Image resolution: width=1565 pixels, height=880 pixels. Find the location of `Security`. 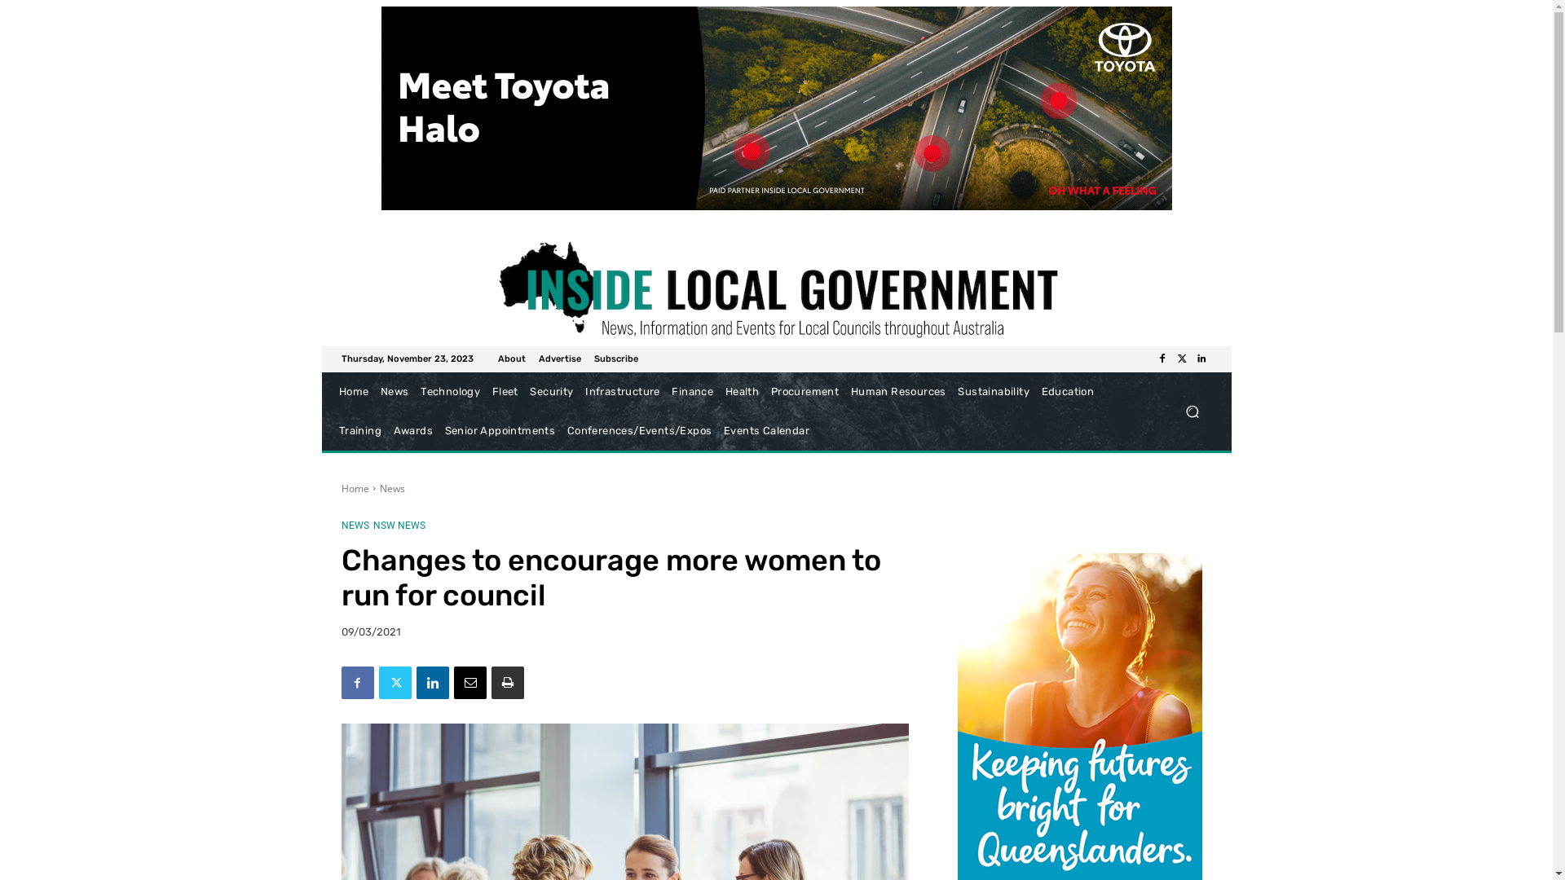

Security is located at coordinates (552, 392).